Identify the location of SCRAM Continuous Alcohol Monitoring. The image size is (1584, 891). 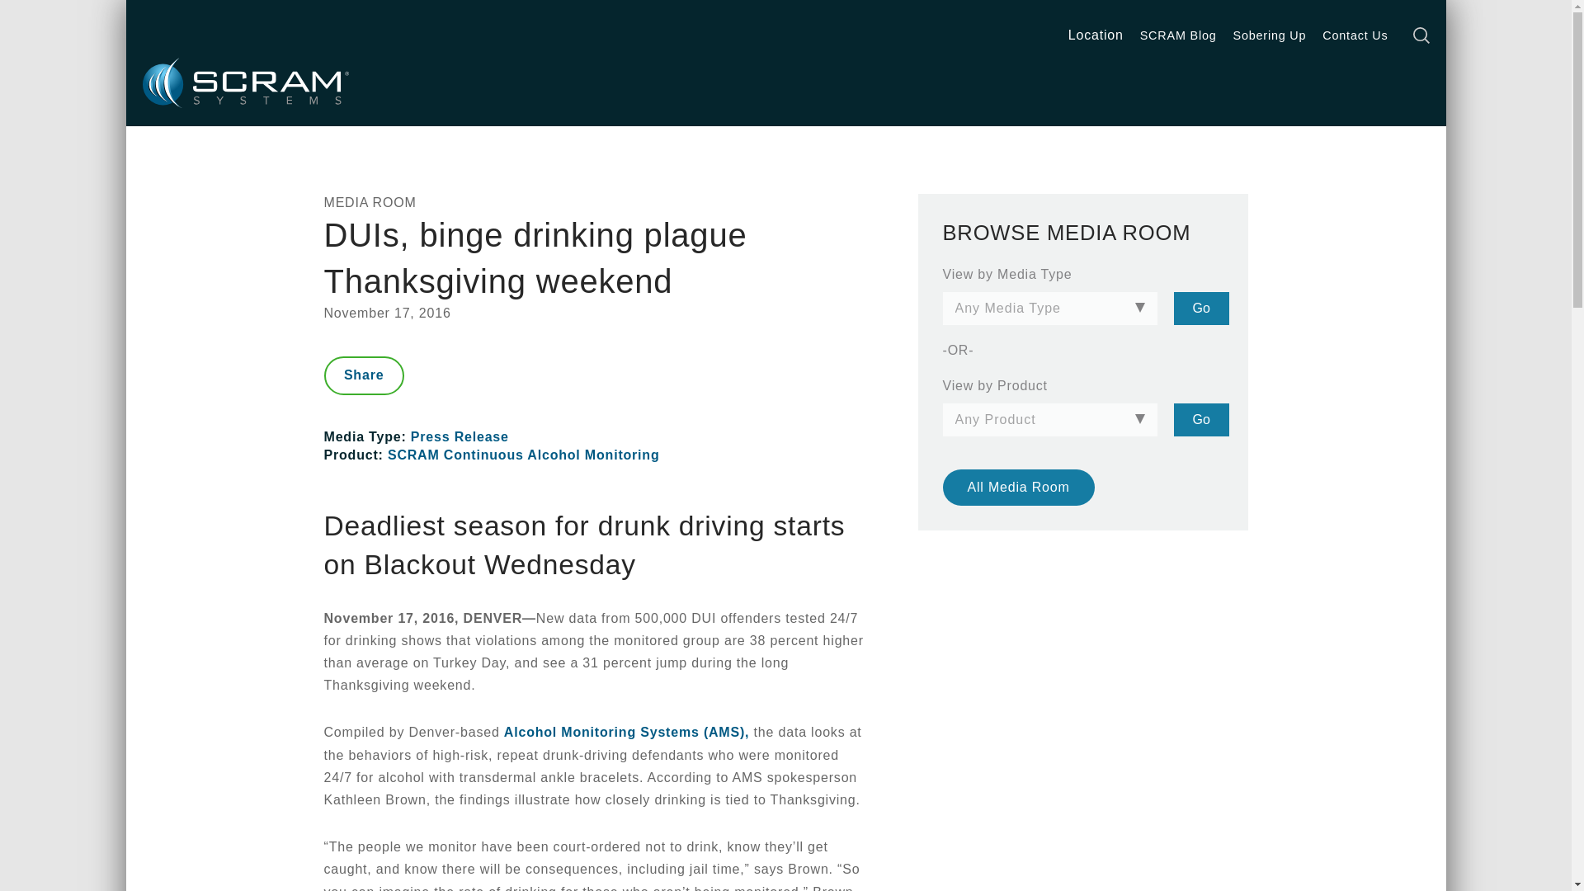
(524, 455).